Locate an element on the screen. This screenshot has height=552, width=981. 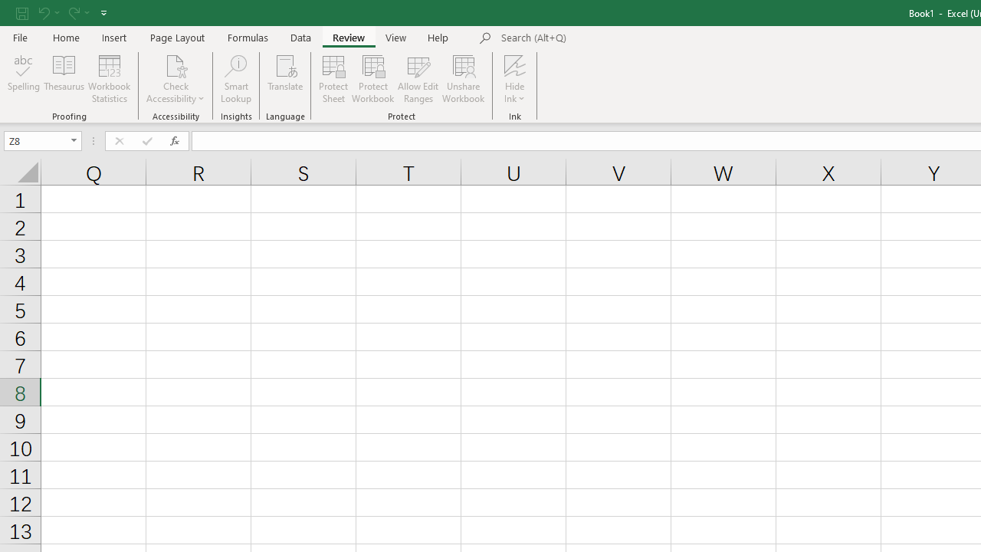
Home is located at coordinates (66, 37).